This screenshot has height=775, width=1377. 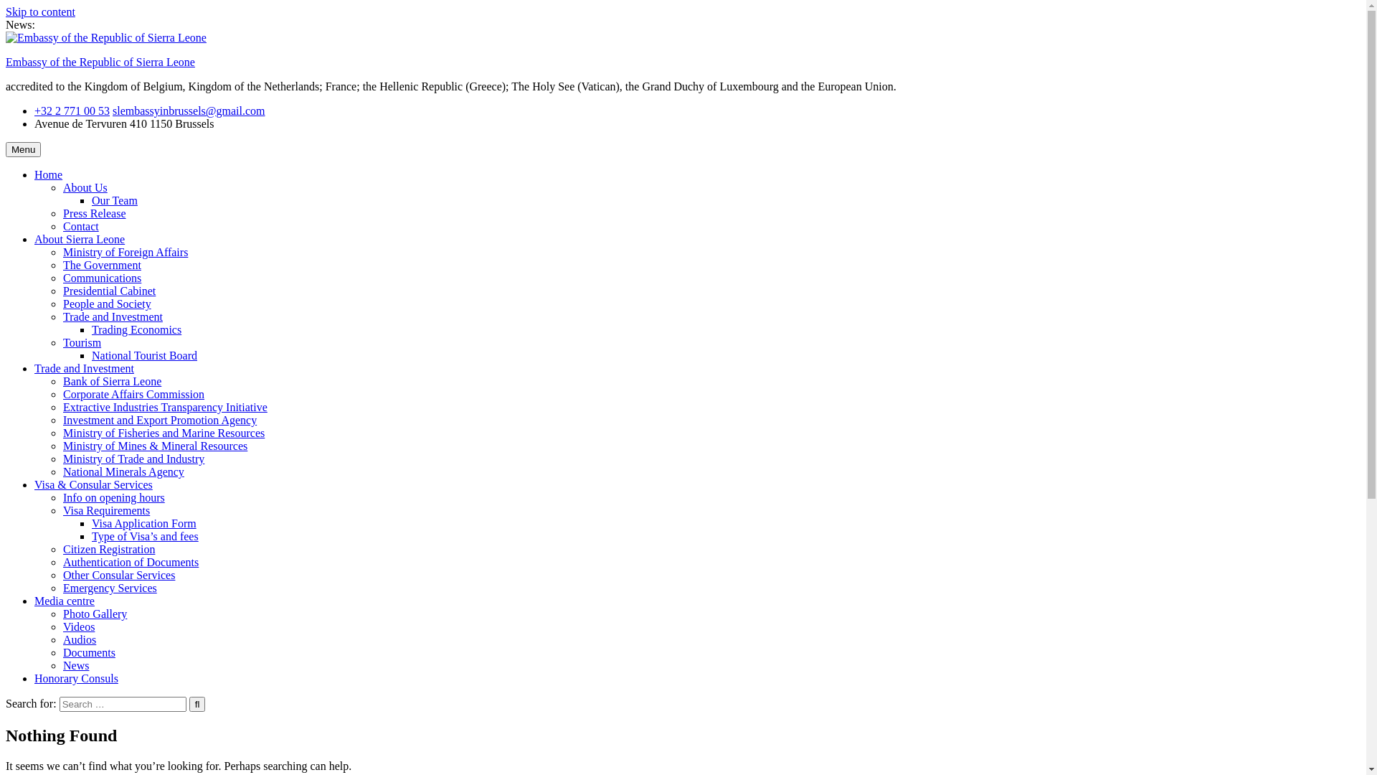 I want to click on Visa & Consular Services, so click(x=93, y=485).